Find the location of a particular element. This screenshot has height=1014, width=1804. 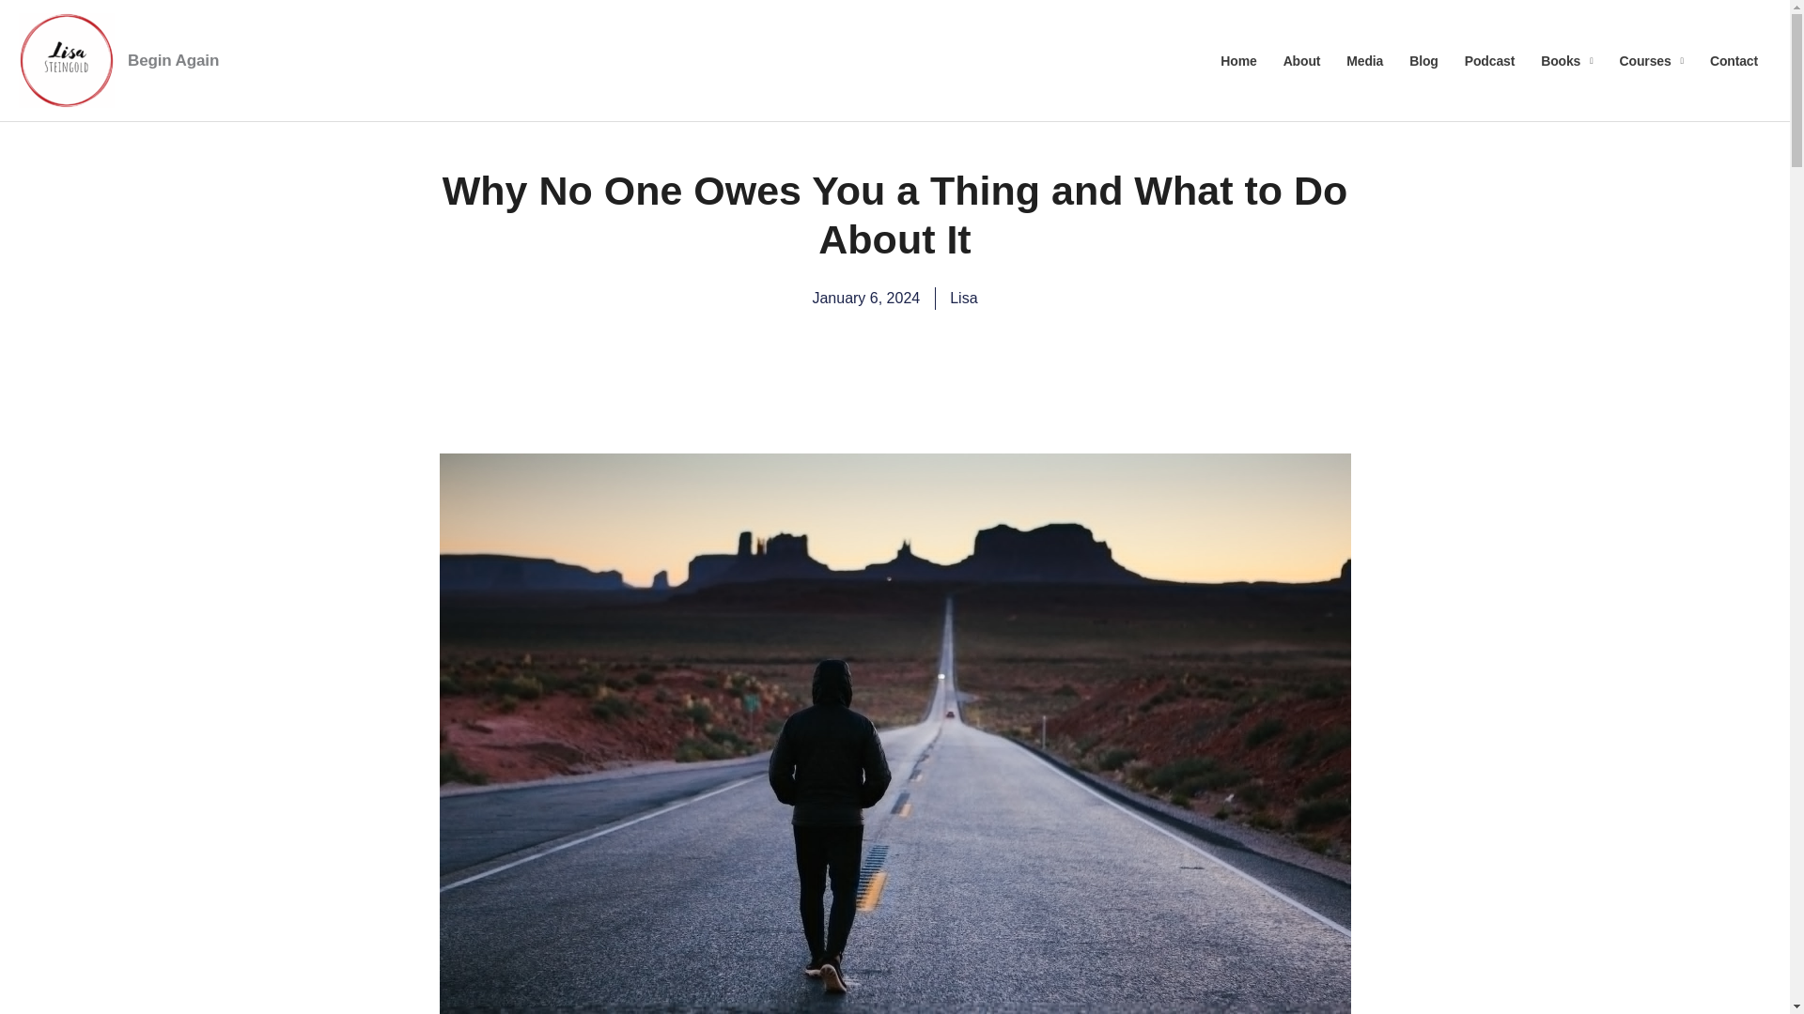

Media is located at coordinates (1364, 59).